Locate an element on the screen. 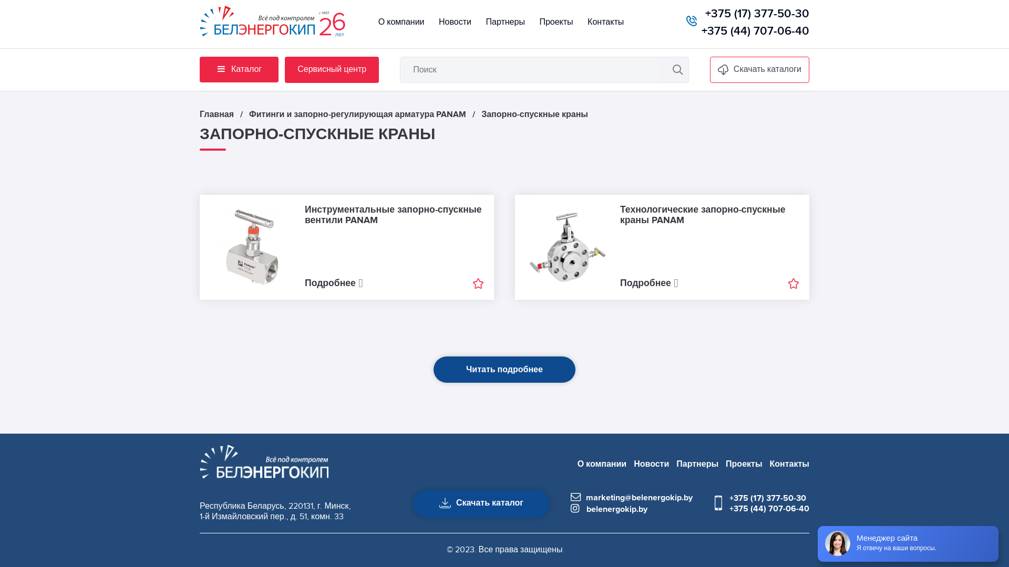  +375 (17) 377-50-30 is located at coordinates (757, 14).